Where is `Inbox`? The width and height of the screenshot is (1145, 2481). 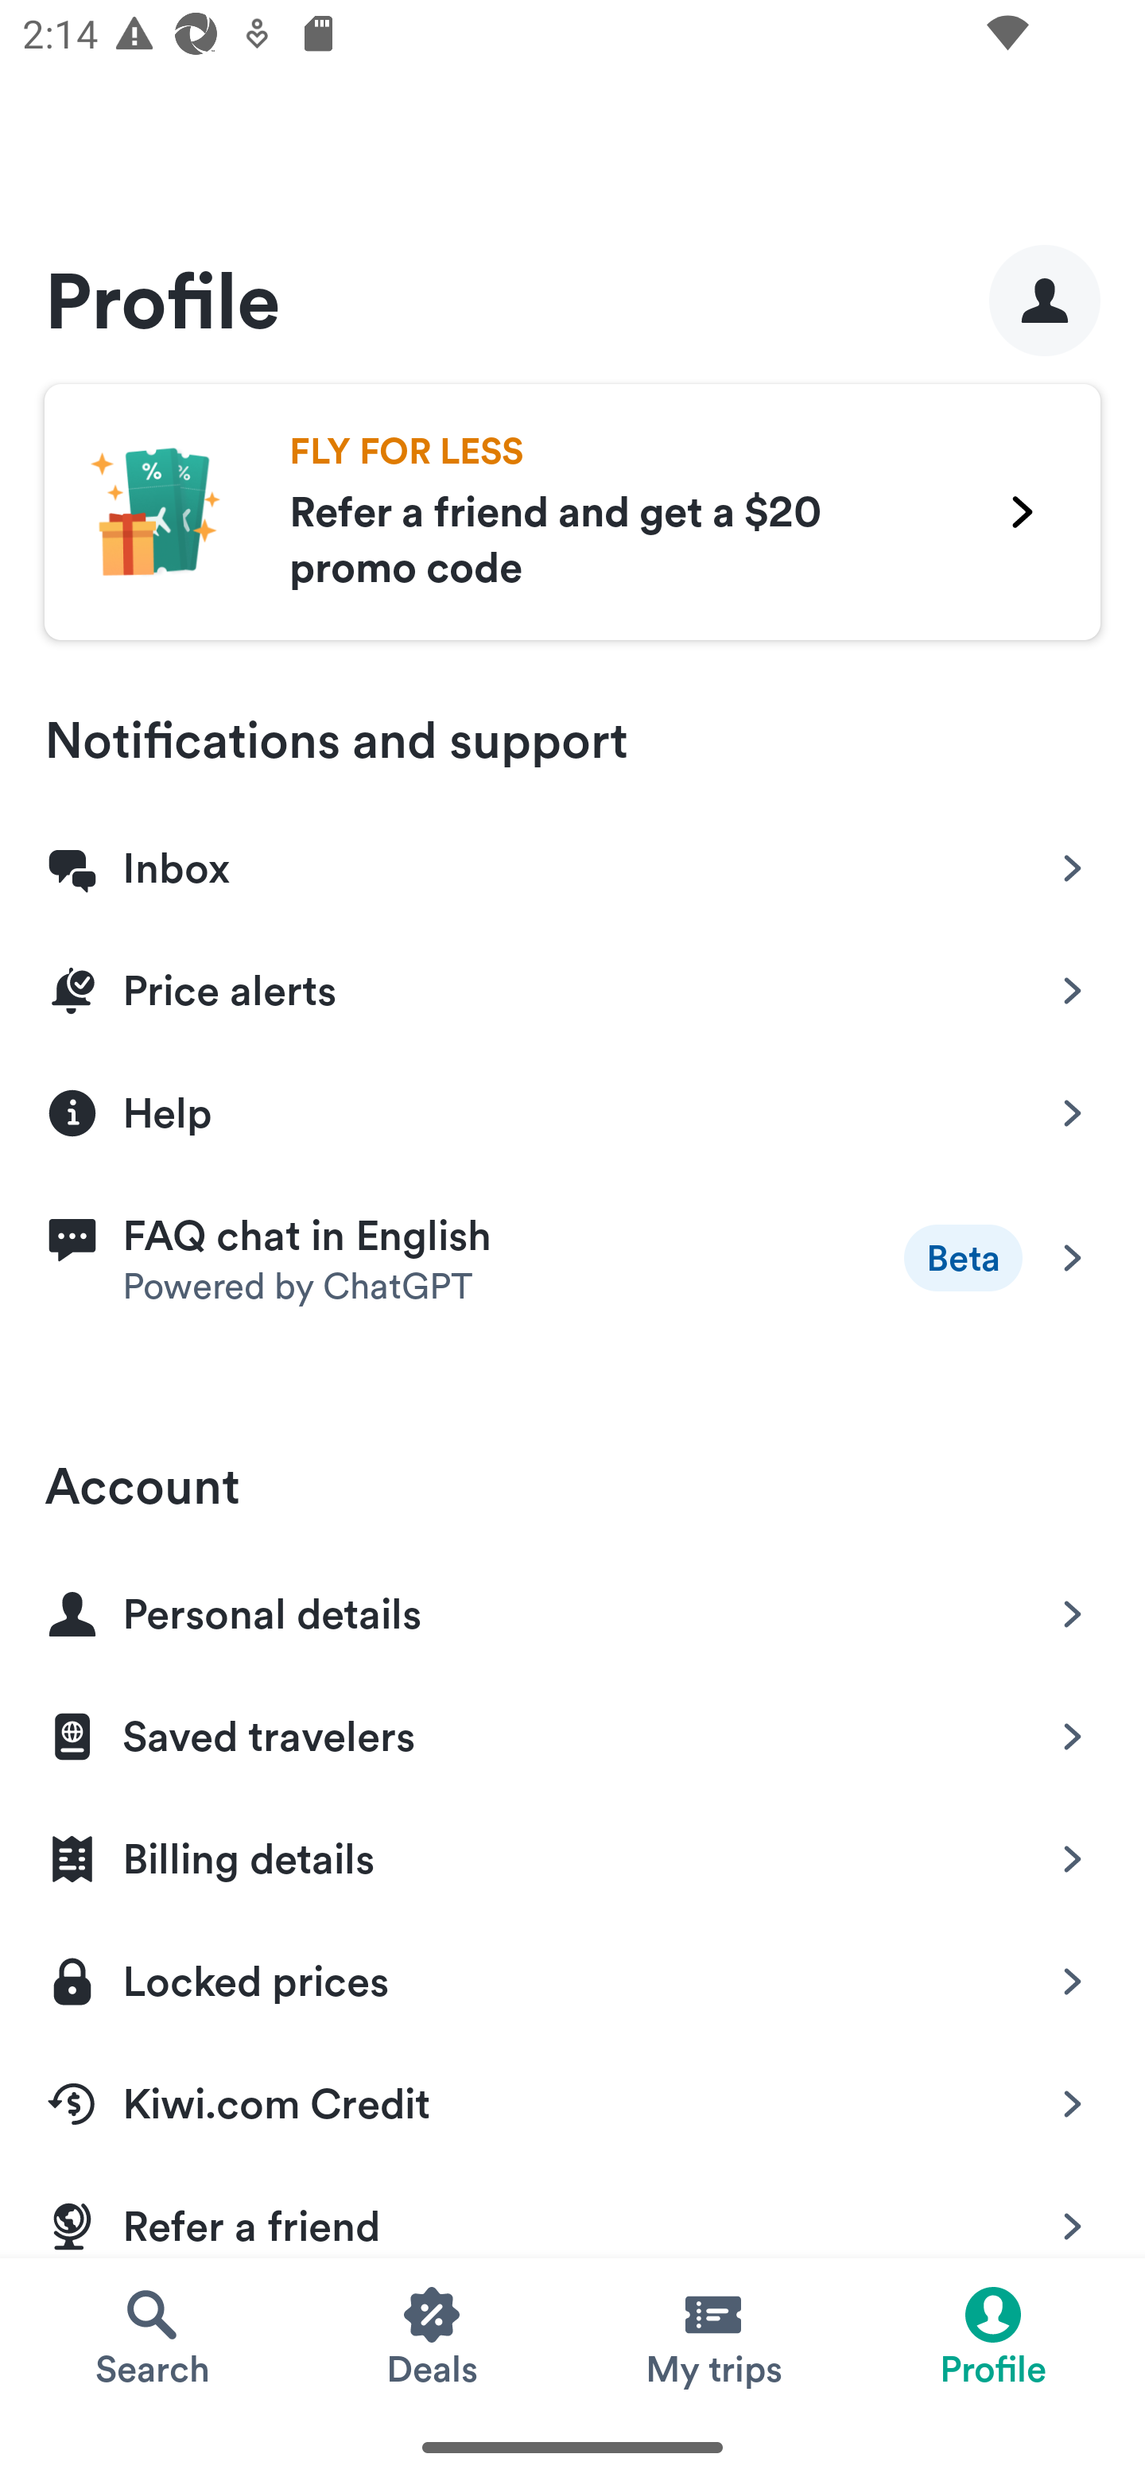 Inbox is located at coordinates (572, 862).